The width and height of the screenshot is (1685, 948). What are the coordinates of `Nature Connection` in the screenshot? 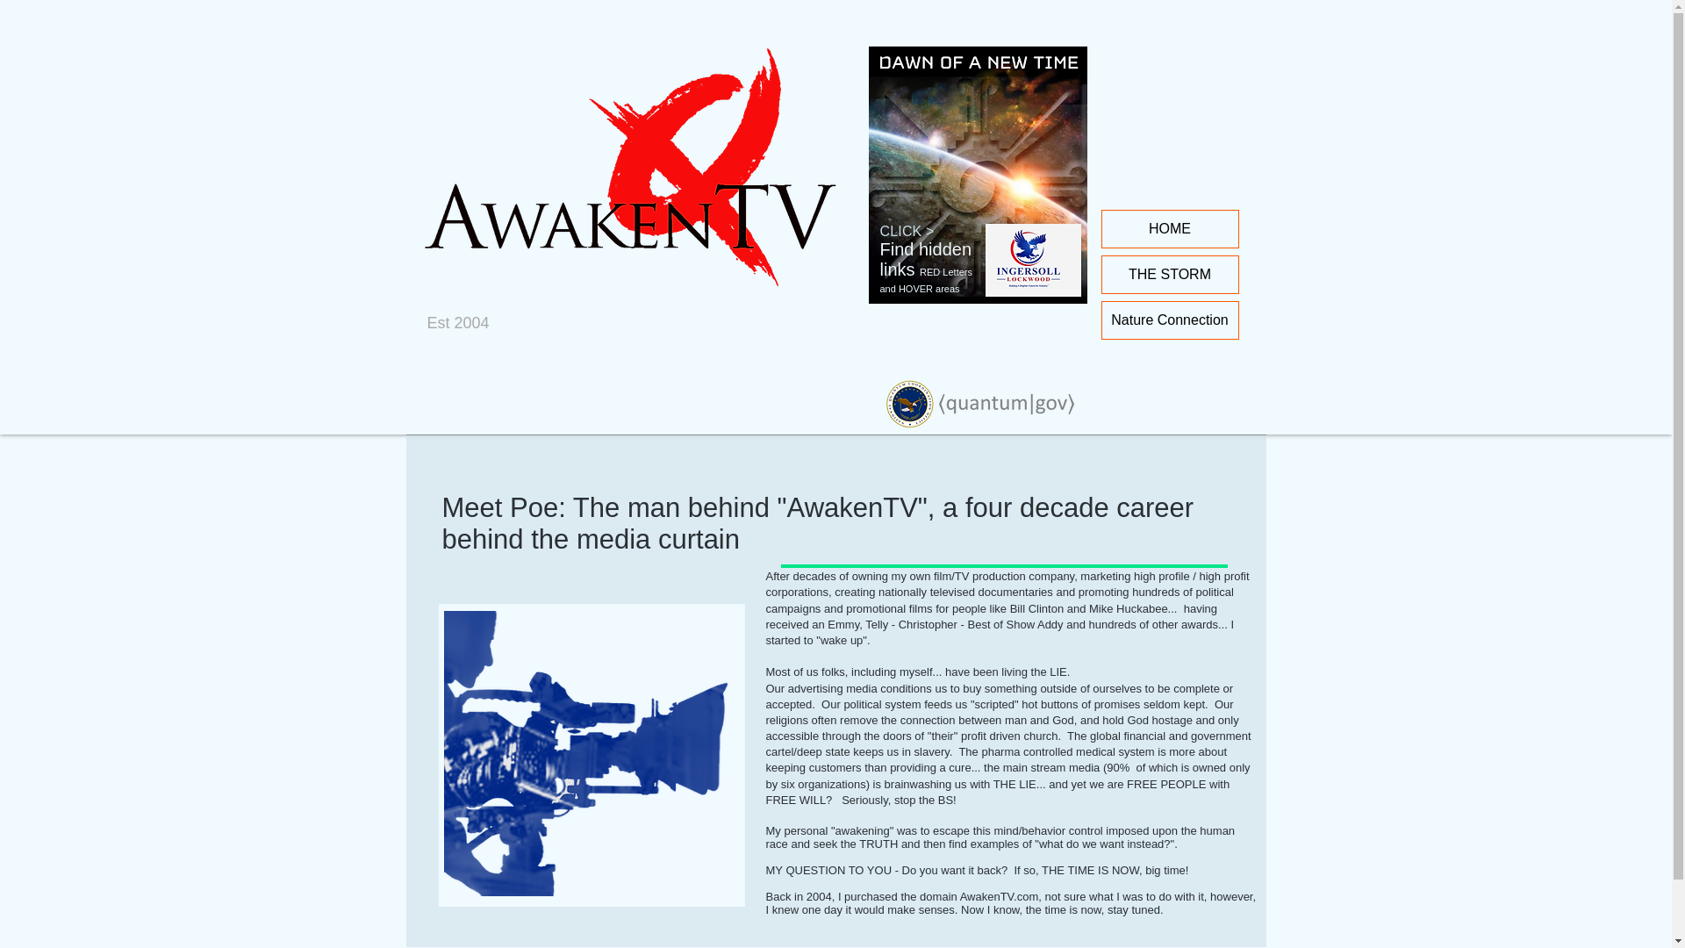 It's located at (1170, 320).